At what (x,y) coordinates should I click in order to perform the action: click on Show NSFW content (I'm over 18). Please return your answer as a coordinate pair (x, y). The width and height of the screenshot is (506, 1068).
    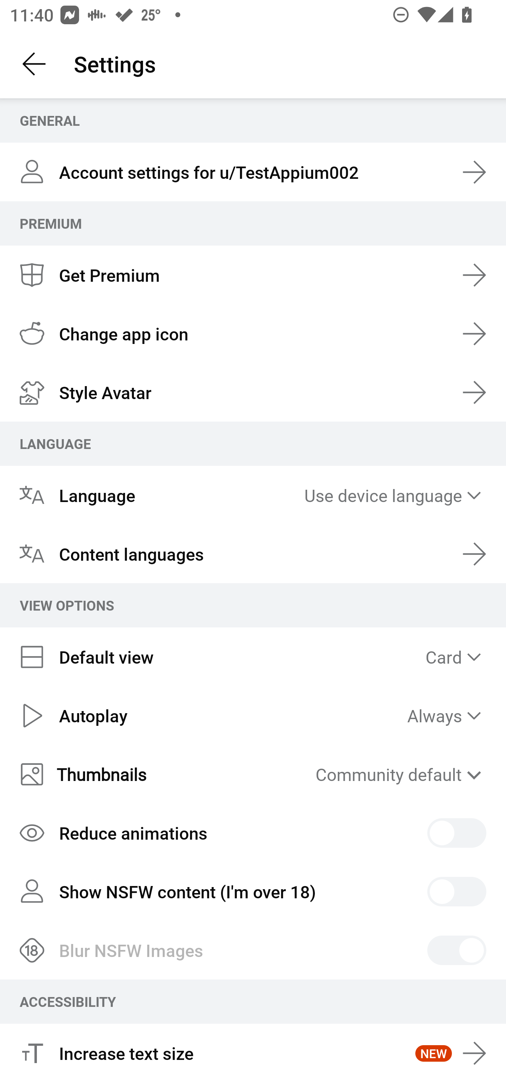
    Looking at the image, I should click on (253, 891).